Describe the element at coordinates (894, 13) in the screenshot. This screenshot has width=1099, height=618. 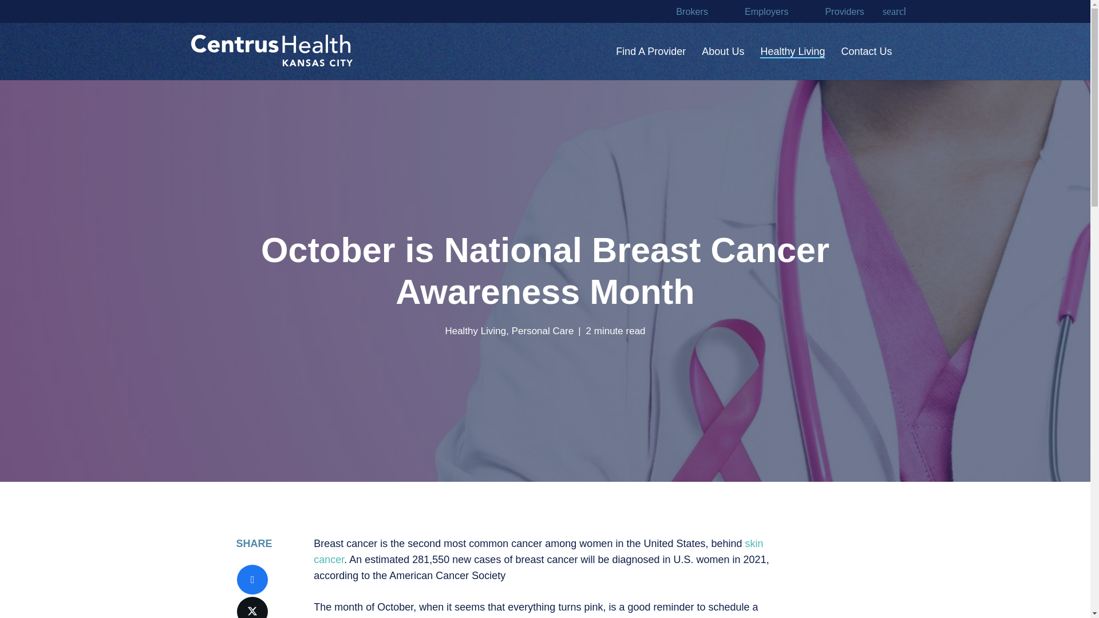
I see `search` at that location.